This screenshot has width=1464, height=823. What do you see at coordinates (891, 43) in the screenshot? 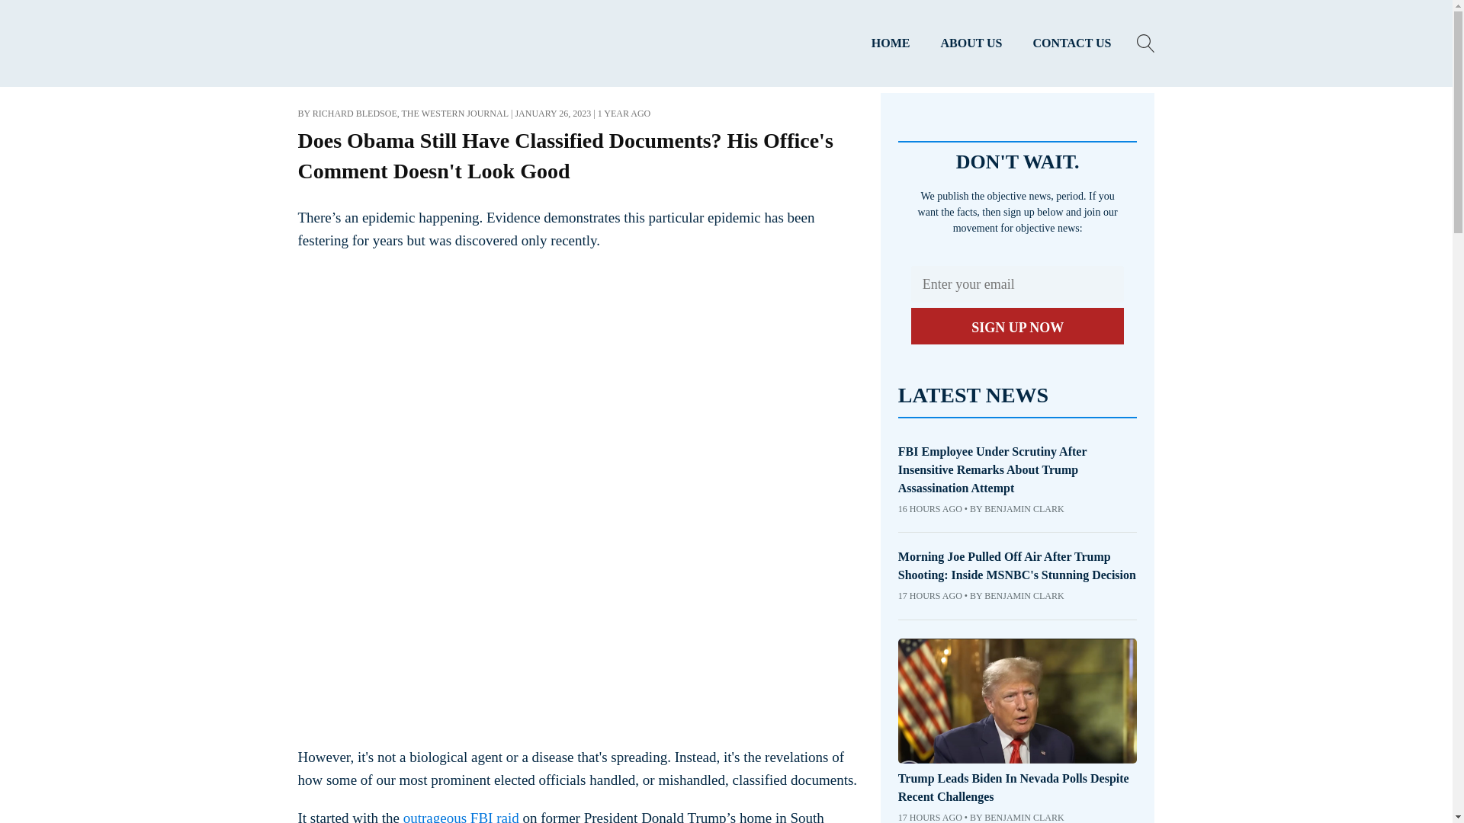
I see `HOME` at bounding box center [891, 43].